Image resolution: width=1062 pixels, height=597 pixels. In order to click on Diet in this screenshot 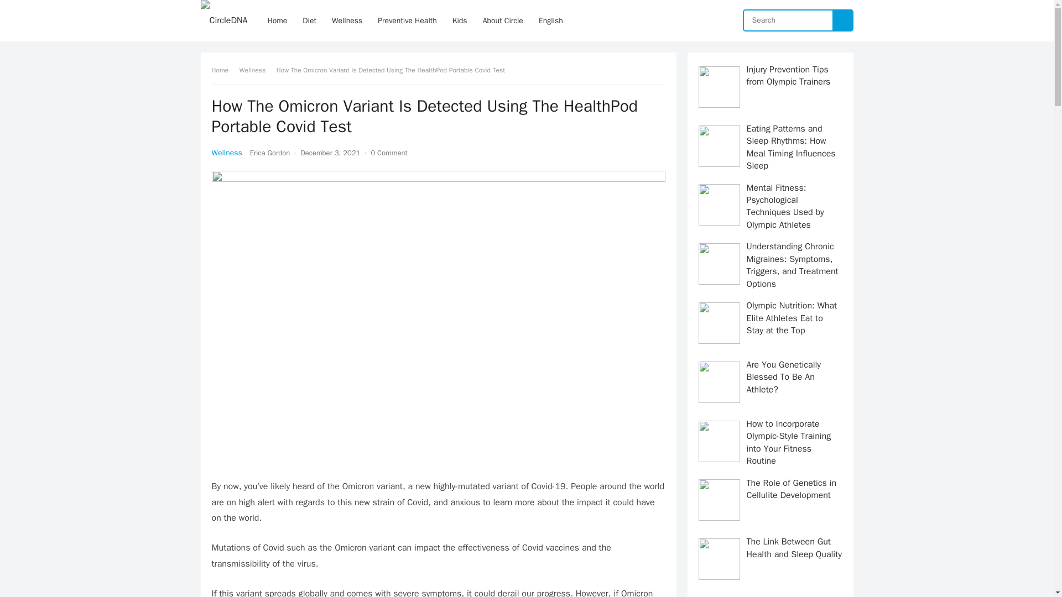, I will do `click(309, 20)`.